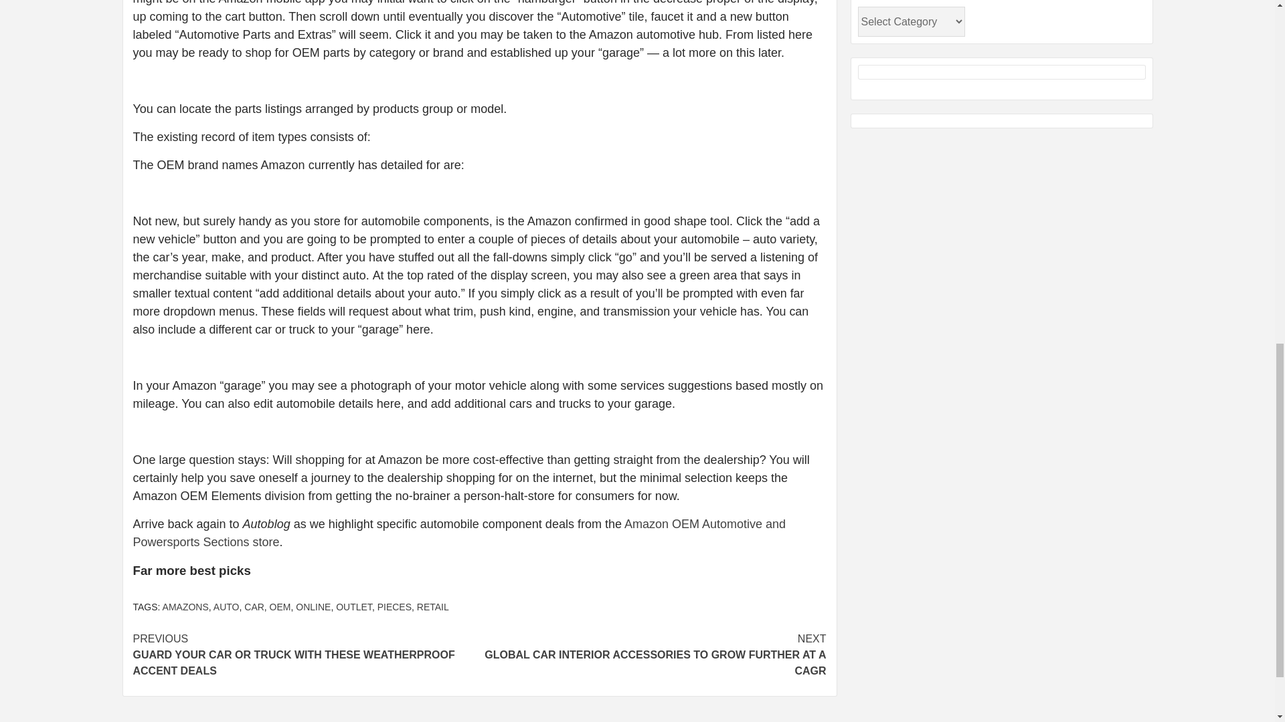  Describe the element at coordinates (432, 606) in the screenshot. I see `RETAIL` at that location.